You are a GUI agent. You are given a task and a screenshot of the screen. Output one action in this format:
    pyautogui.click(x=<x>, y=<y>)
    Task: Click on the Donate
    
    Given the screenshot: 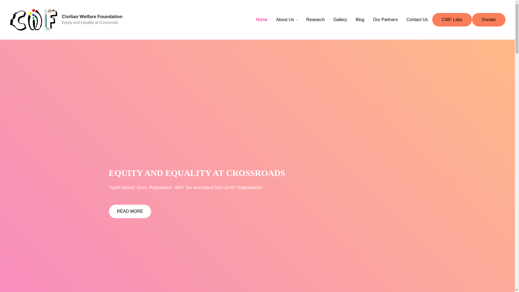 What is the action you would take?
    pyautogui.click(x=489, y=19)
    